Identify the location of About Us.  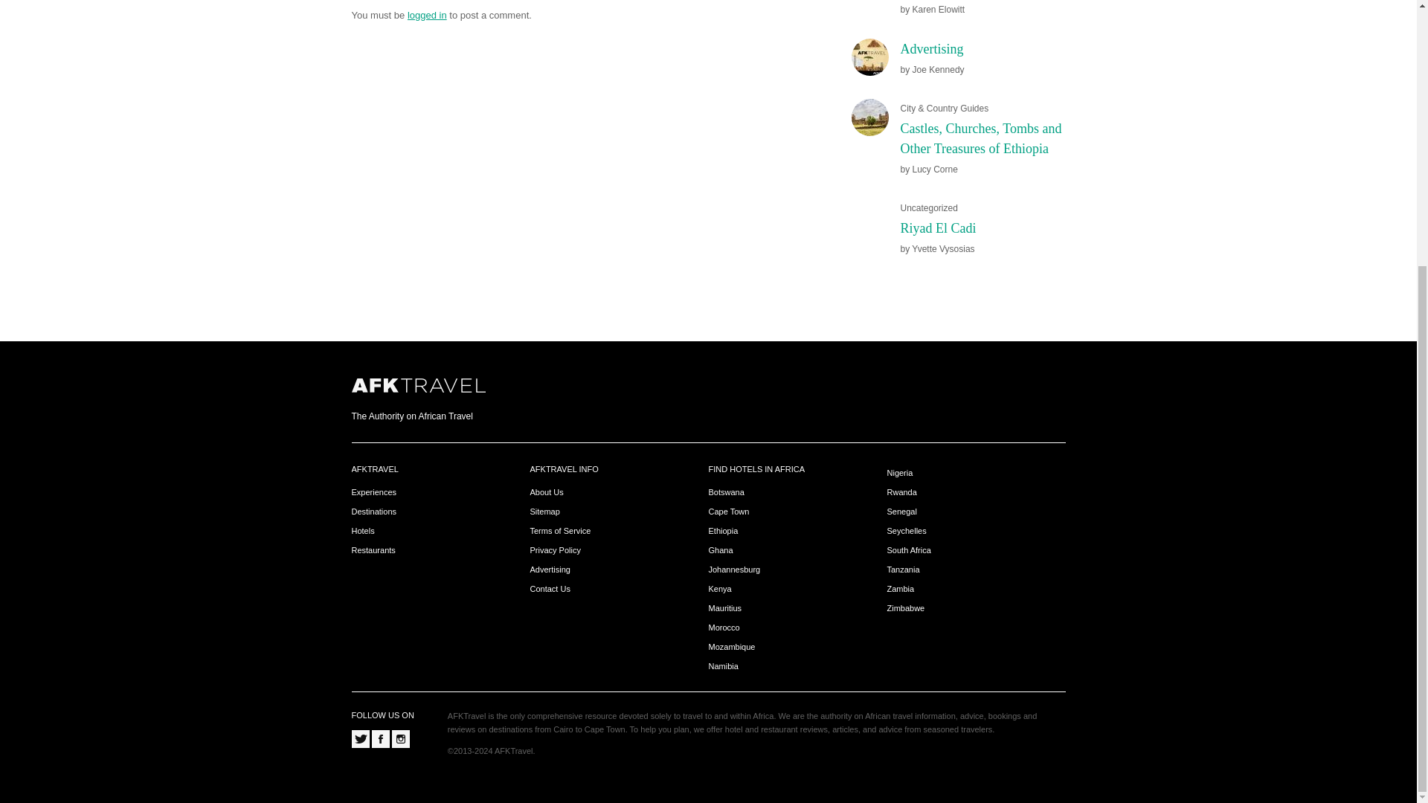
(546, 492).